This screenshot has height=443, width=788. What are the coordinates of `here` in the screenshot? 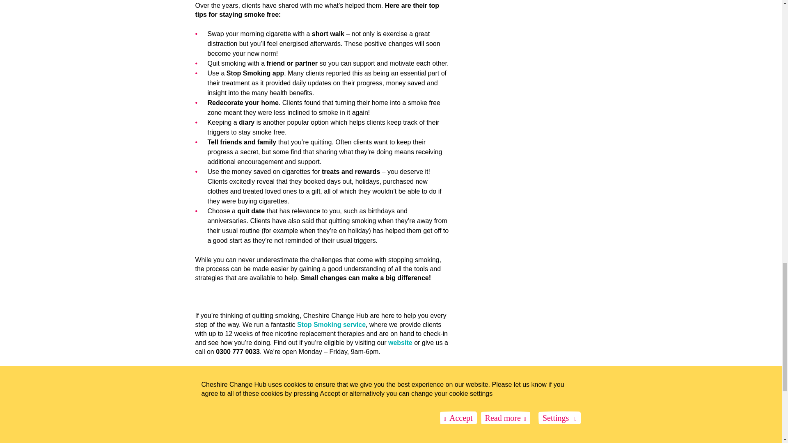 It's located at (218, 427).